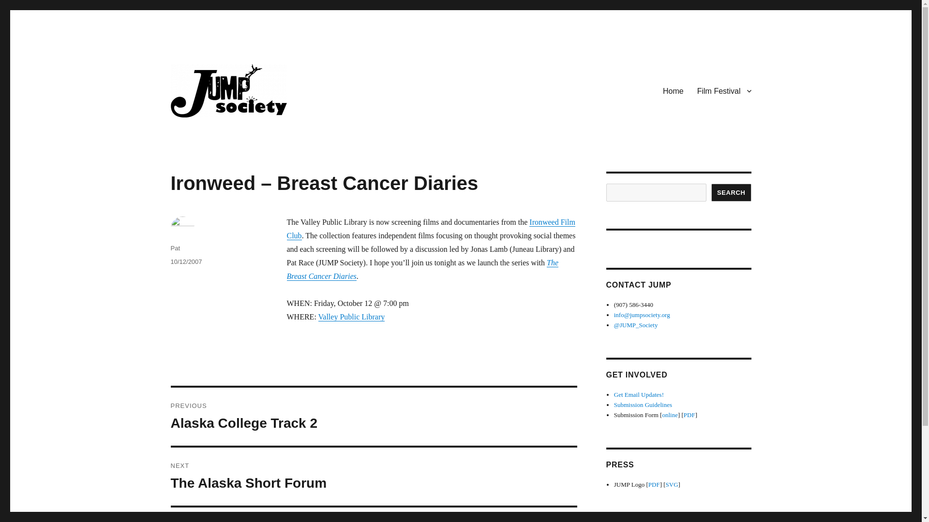 The width and height of the screenshot is (929, 522). I want to click on Pat, so click(175, 248).